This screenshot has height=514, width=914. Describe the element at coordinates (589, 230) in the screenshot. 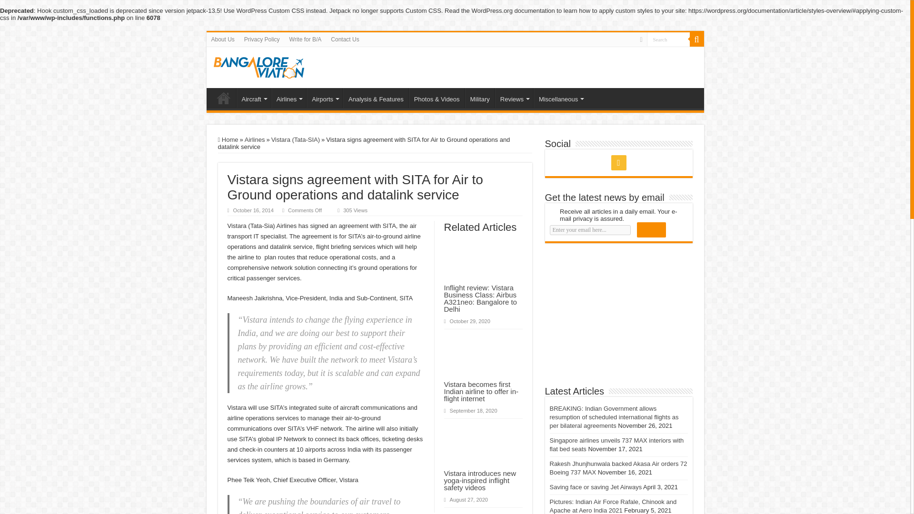

I see `Enter your email here...` at that location.